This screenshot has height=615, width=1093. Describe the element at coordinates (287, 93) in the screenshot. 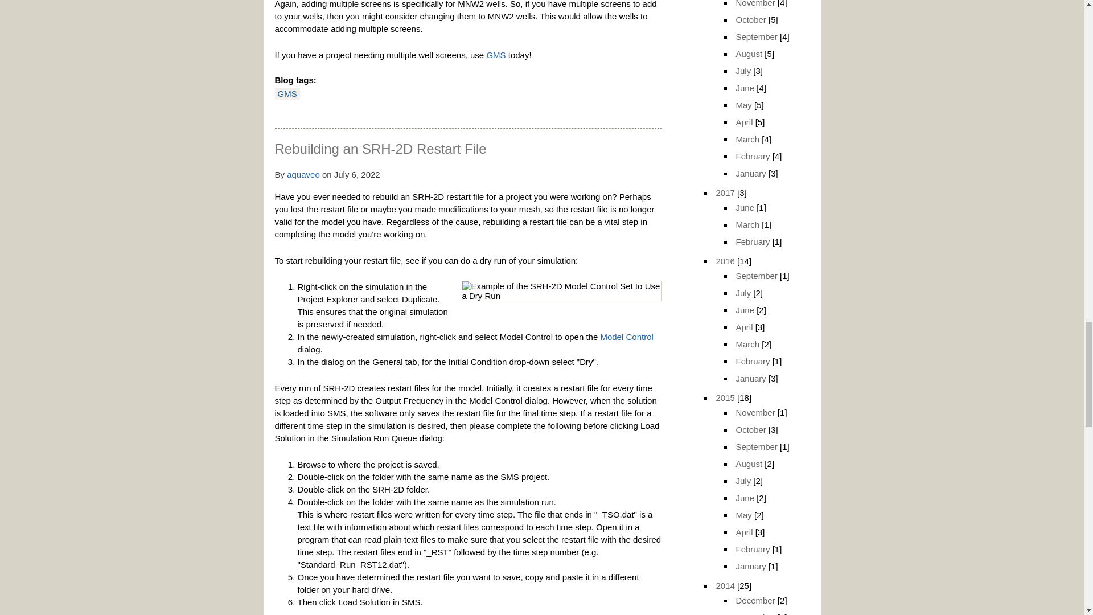

I see `GMS` at that location.